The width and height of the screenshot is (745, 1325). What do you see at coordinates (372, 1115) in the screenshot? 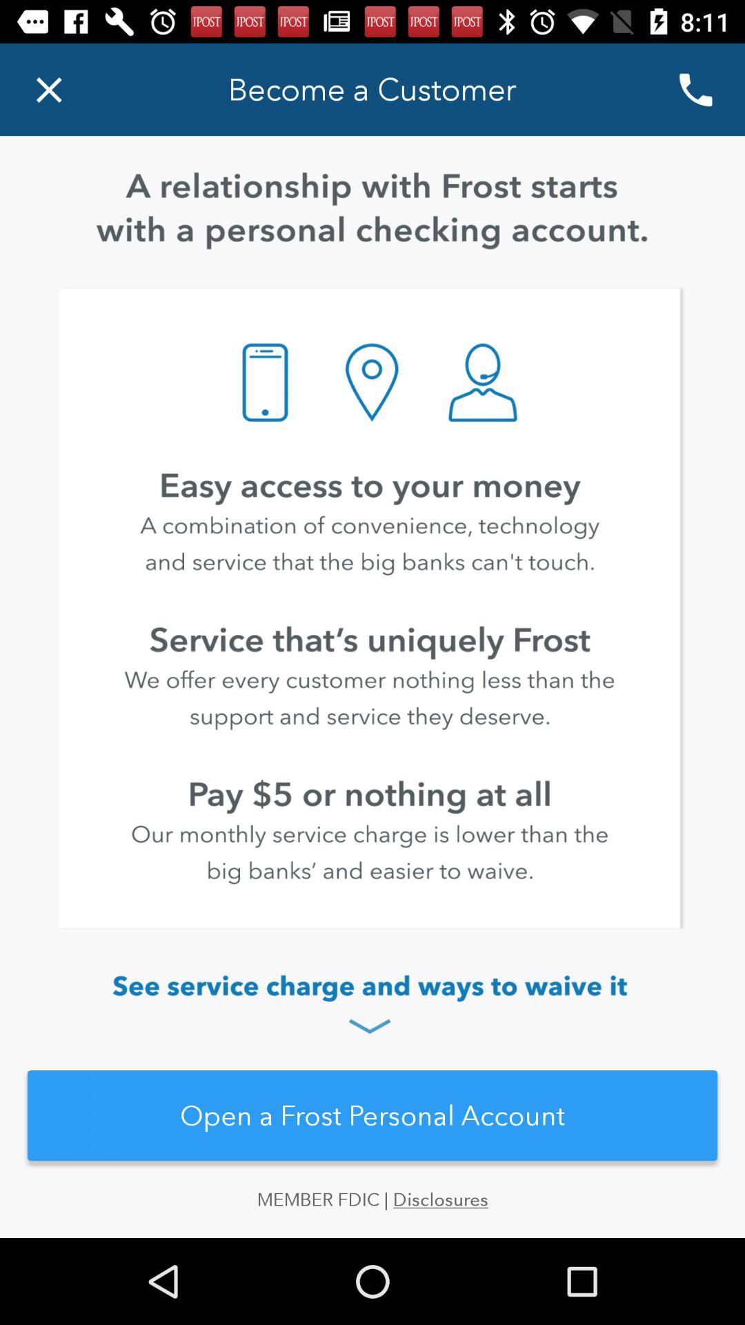
I see `launch the item above member fdic | disclosures` at bounding box center [372, 1115].